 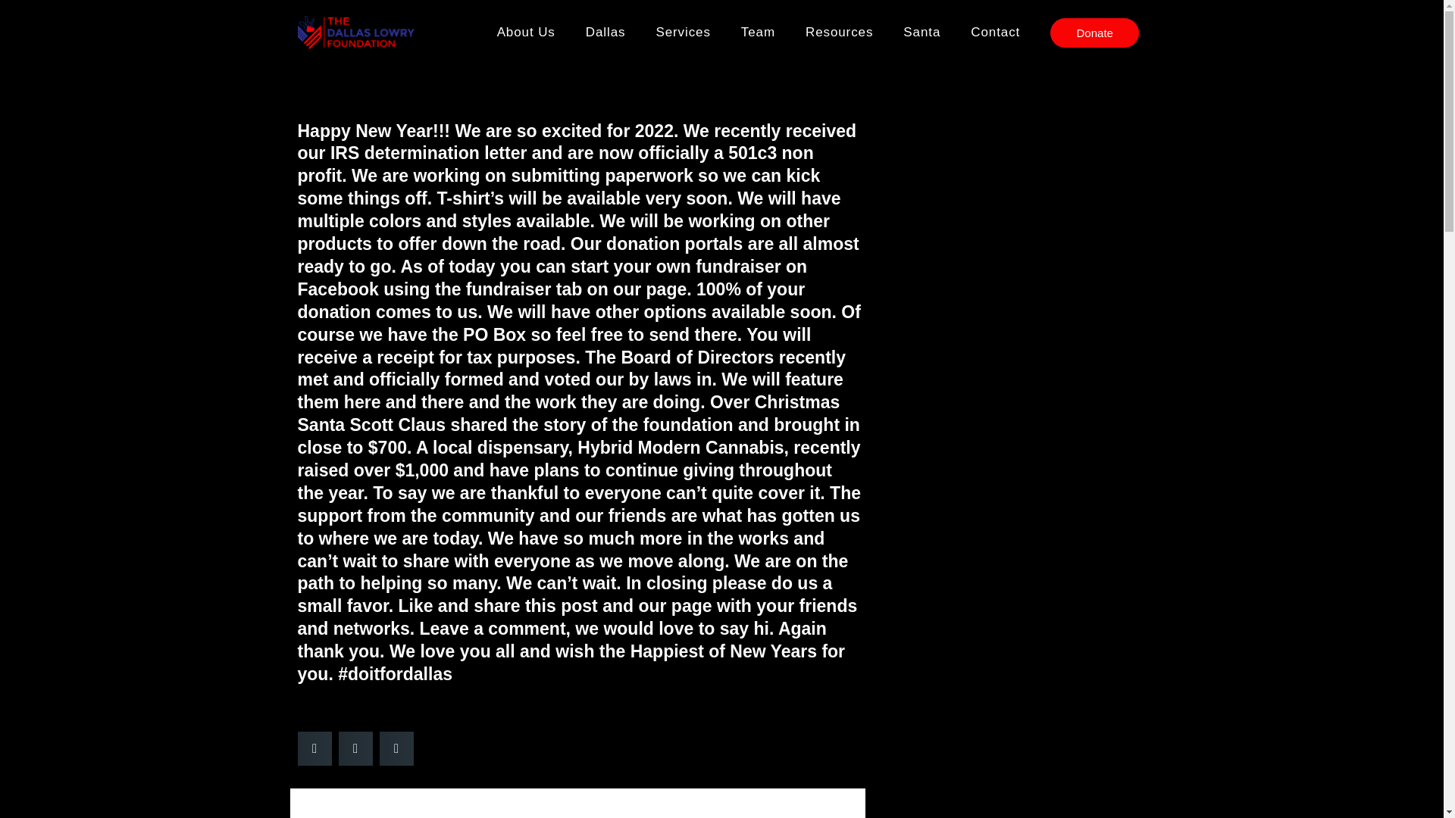 What do you see at coordinates (838, 32) in the screenshot?
I see `Resources` at bounding box center [838, 32].